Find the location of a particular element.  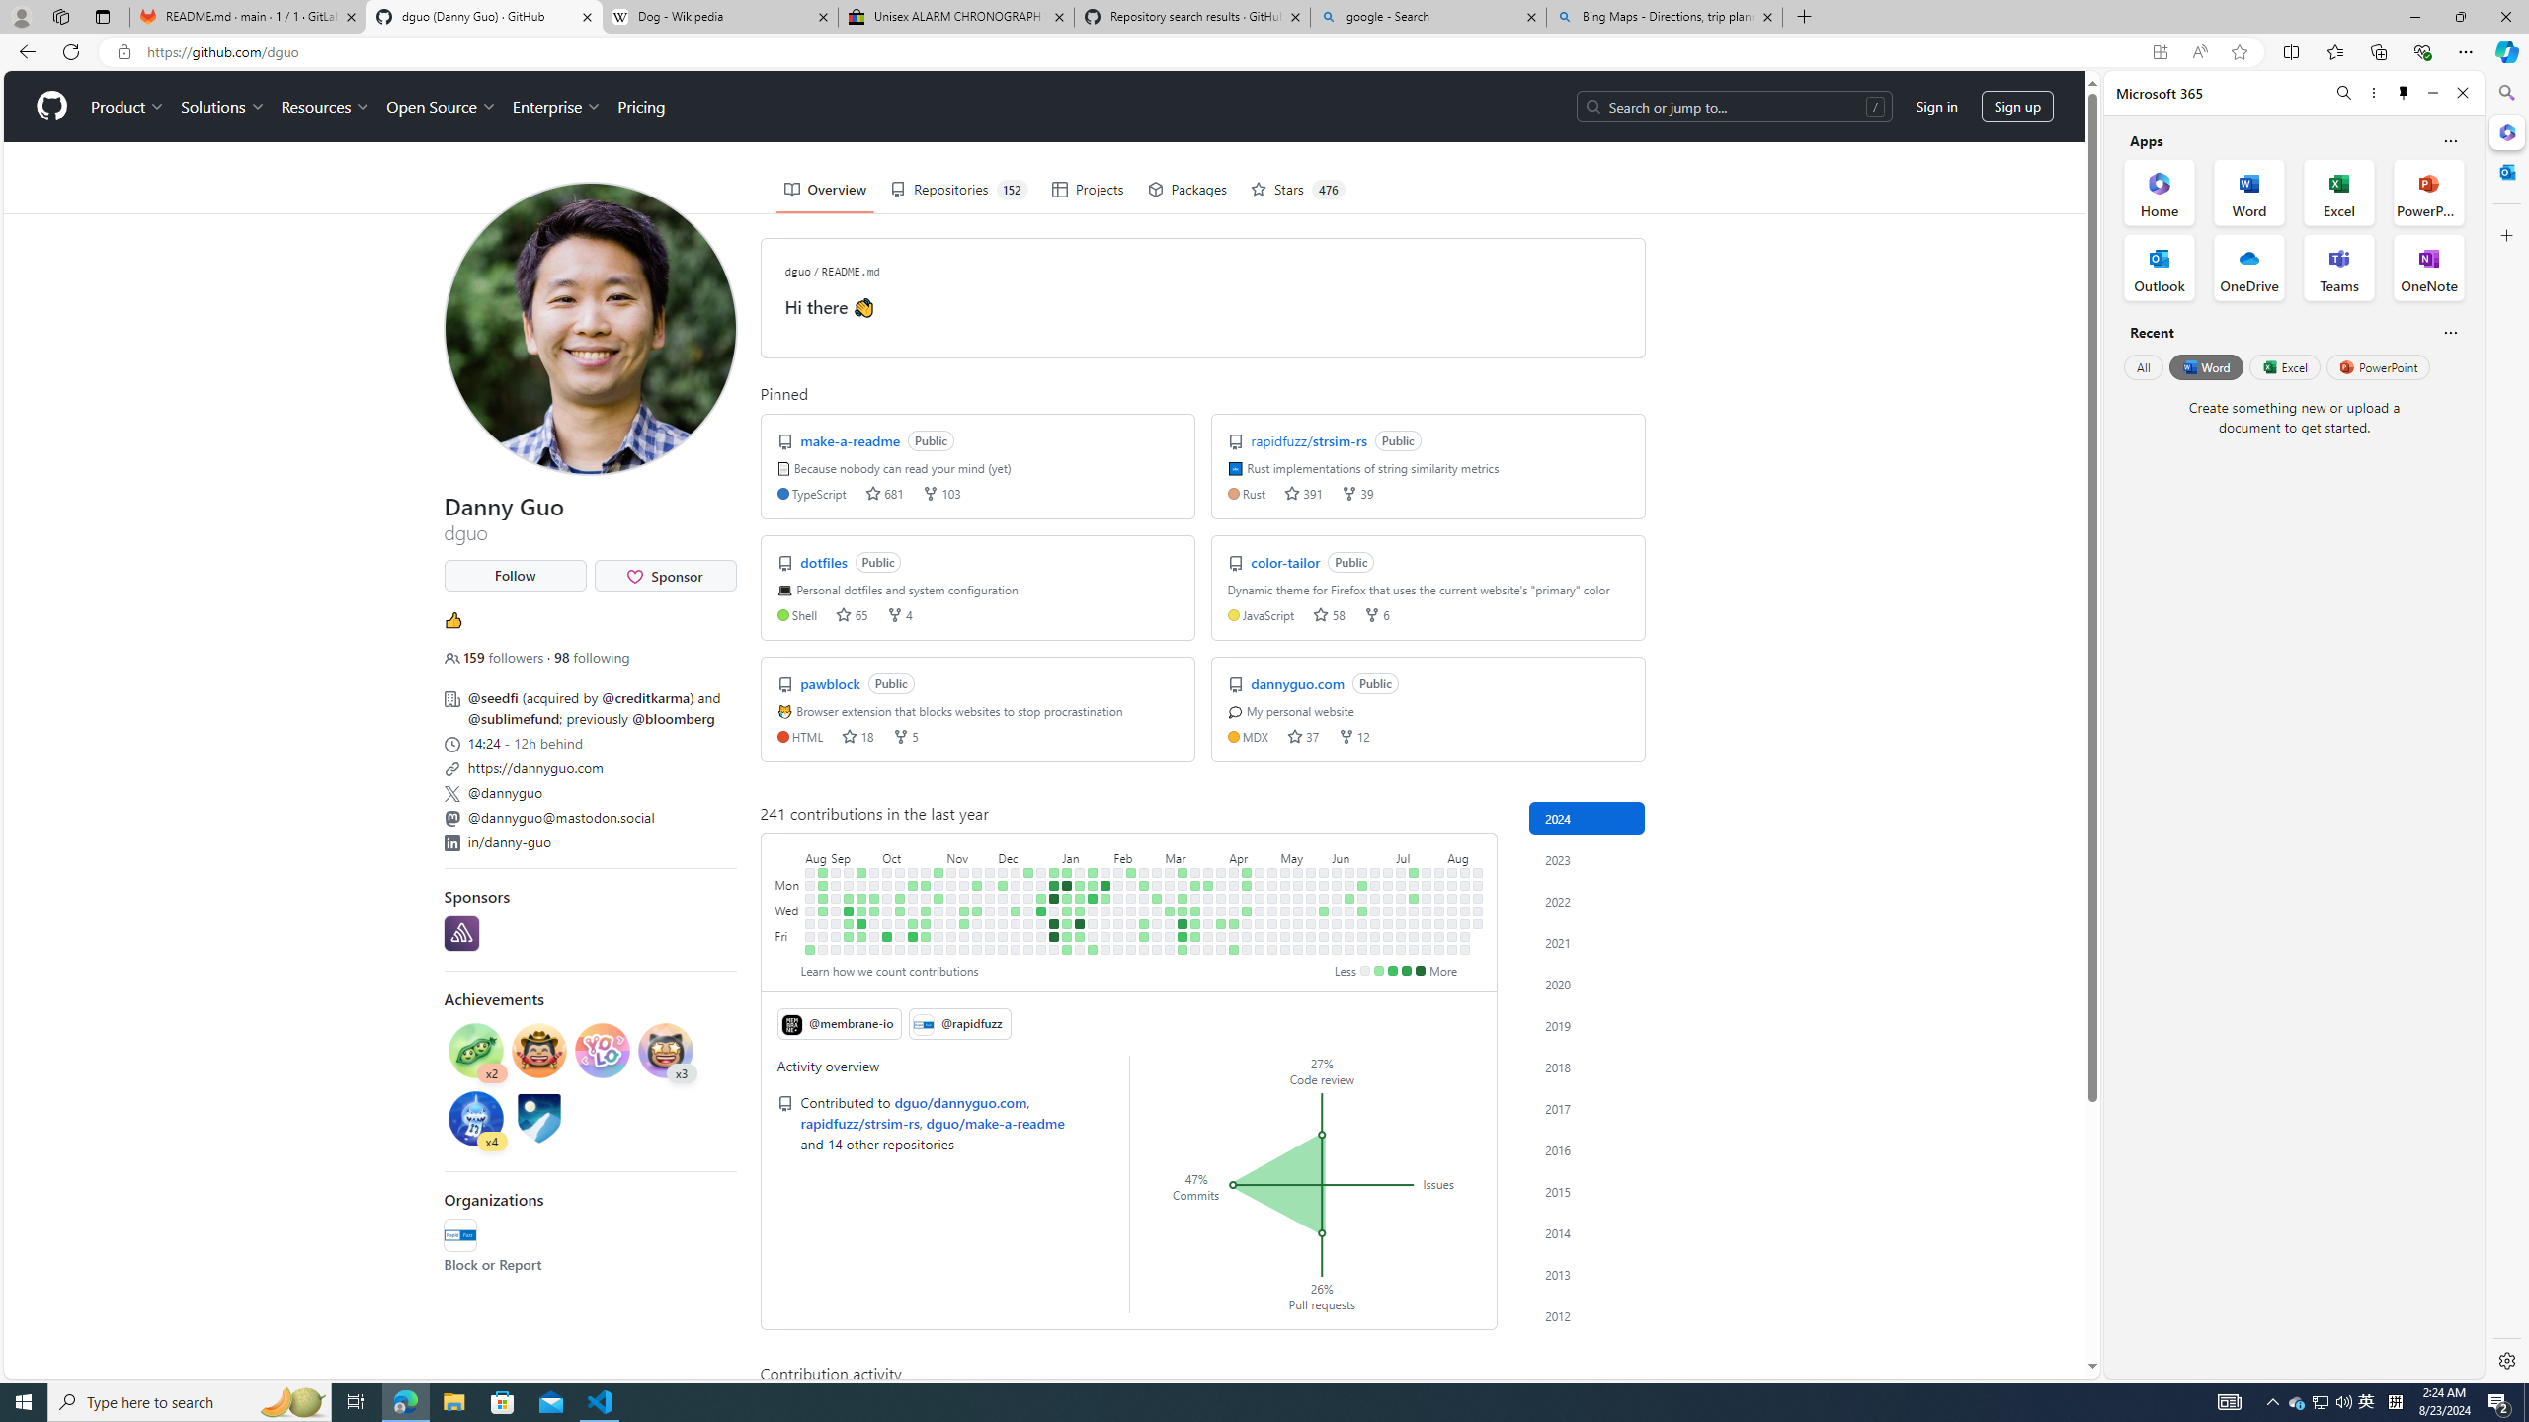

2 contributions on January 12th. is located at coordinates (1067, 936).